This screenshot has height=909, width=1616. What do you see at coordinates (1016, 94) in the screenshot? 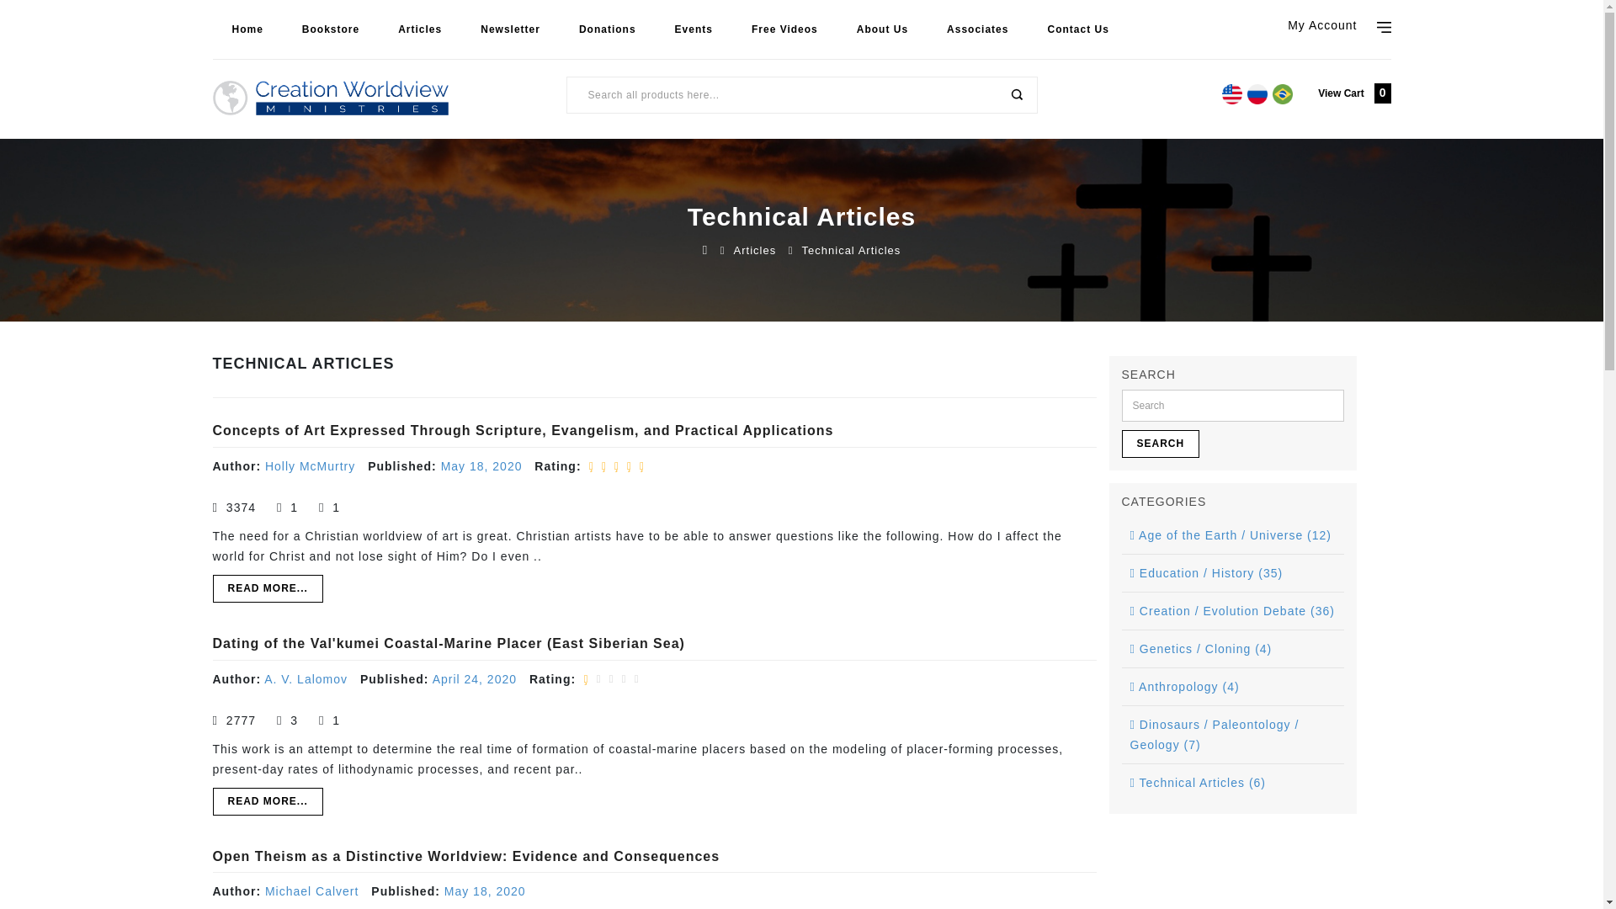
I see `SEARCH` at bounding box center [1016, 94].